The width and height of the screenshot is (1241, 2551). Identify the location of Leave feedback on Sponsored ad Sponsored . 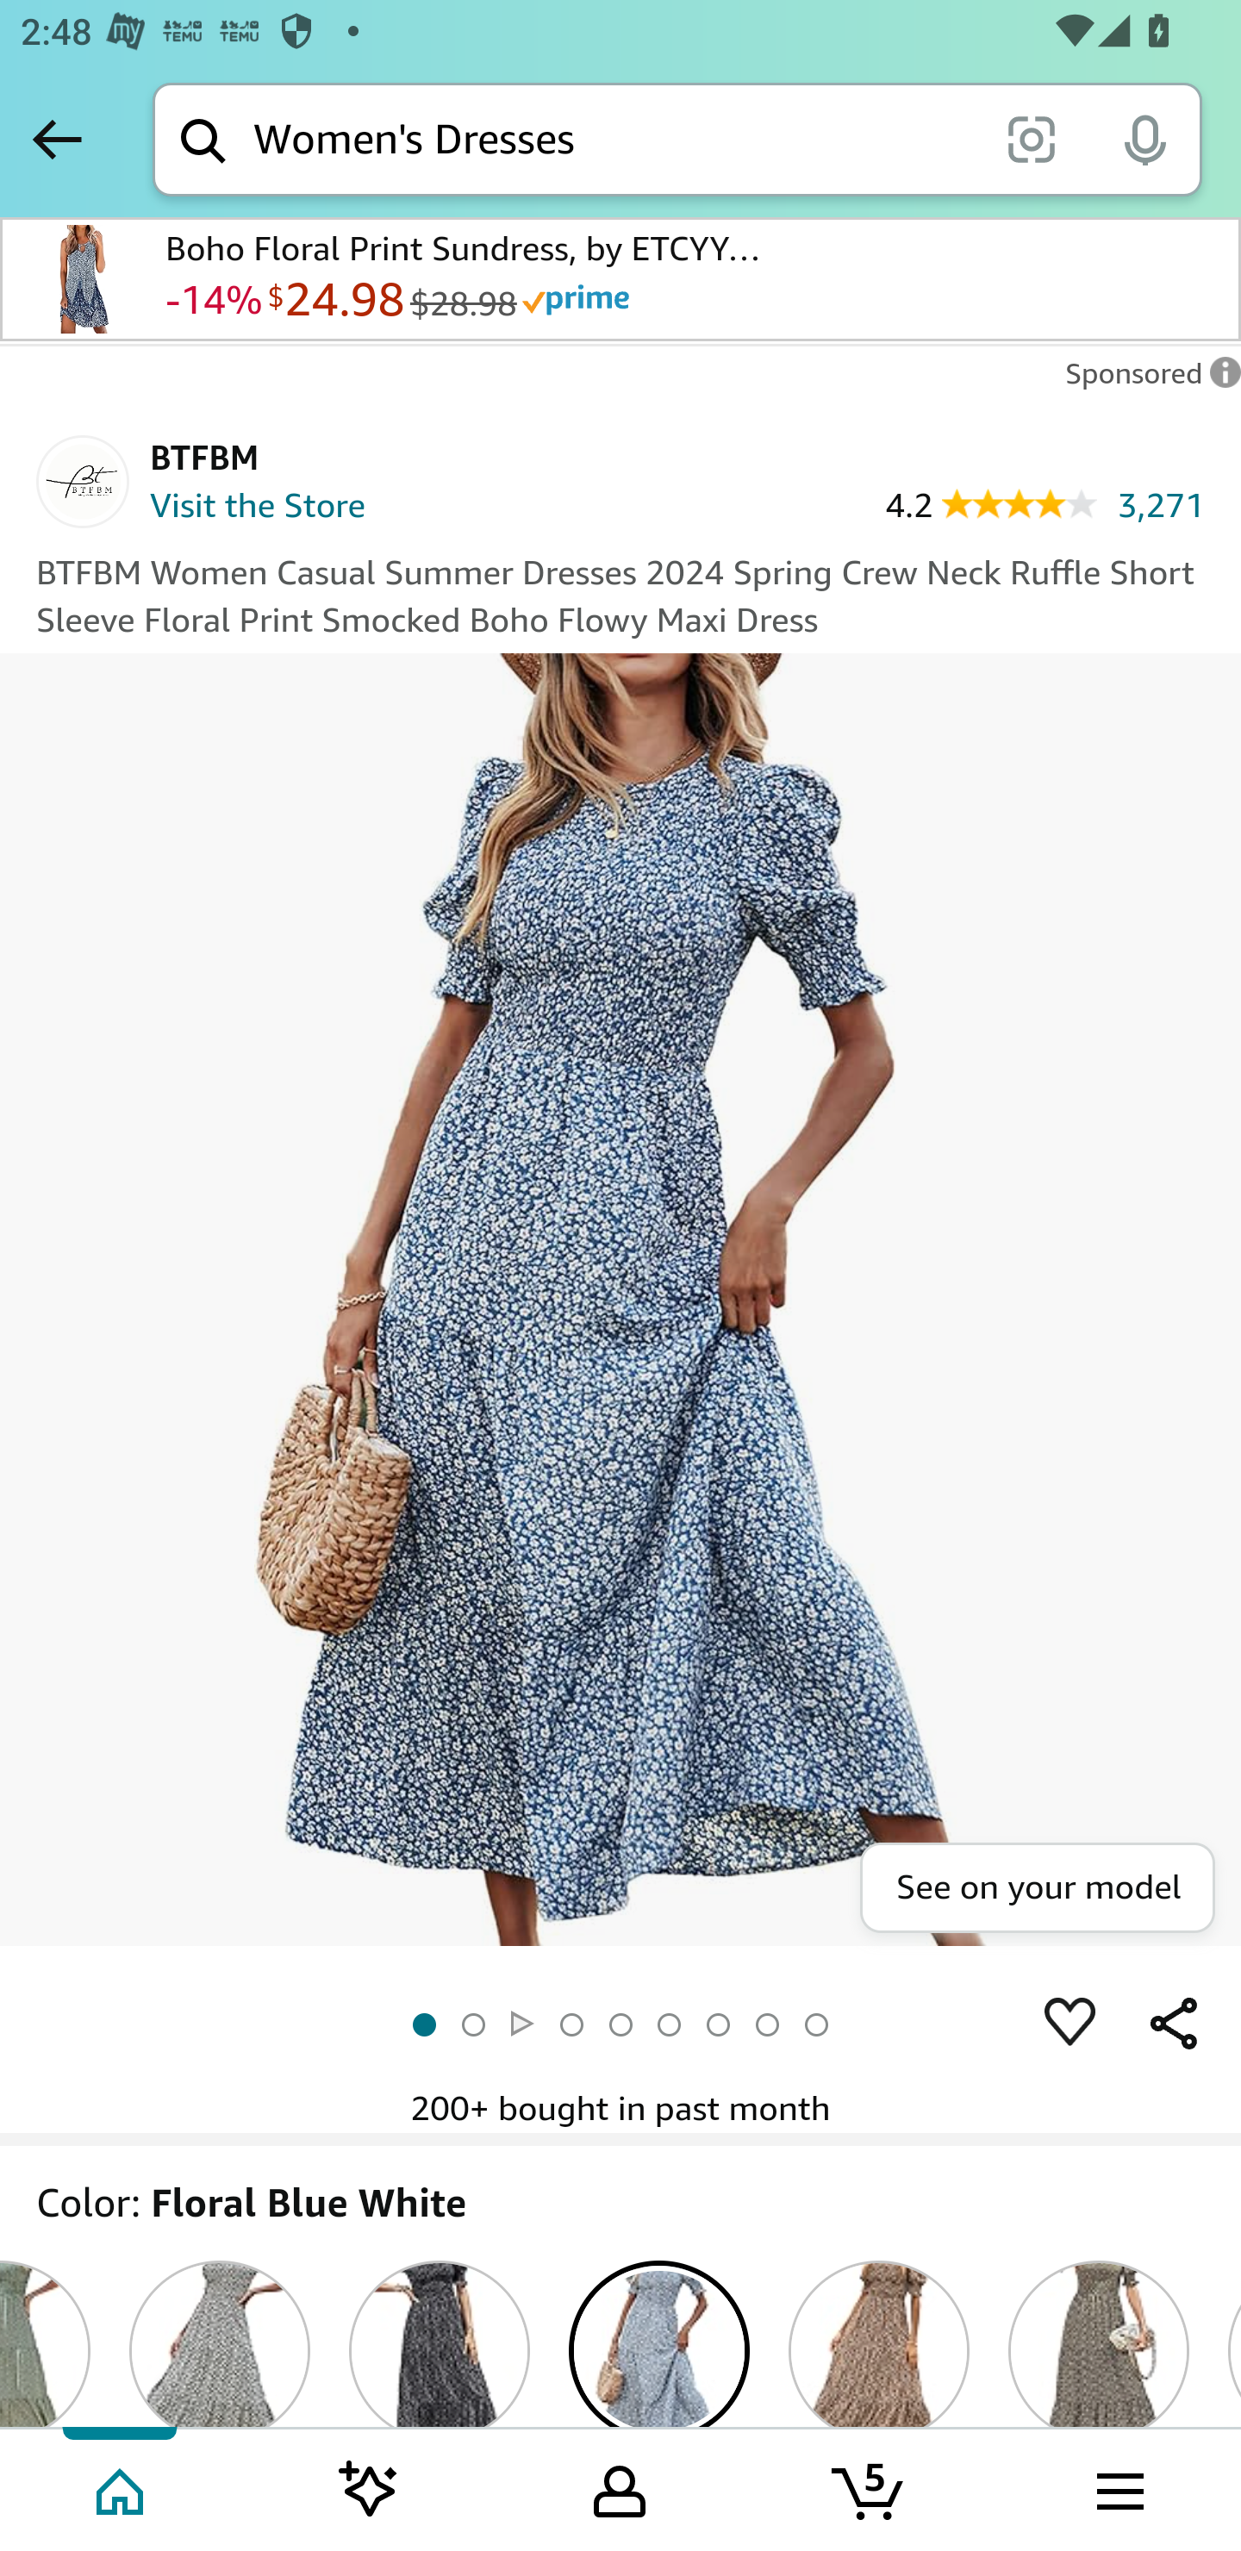
(1144, 381).